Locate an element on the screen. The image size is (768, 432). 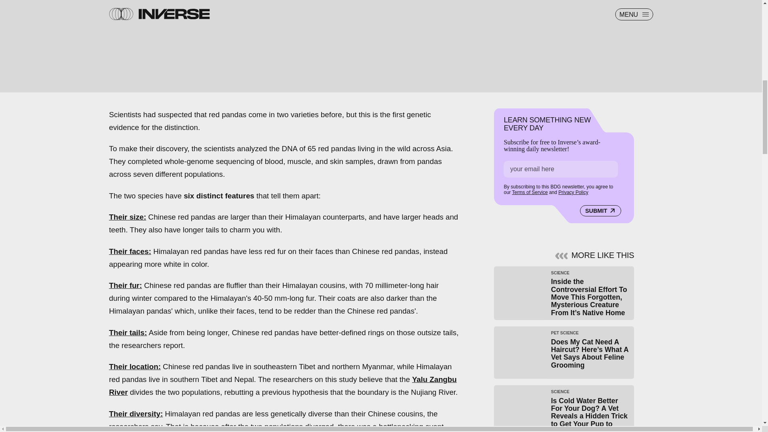
Yalu Zangbu River is located at coordinates (282, 386).